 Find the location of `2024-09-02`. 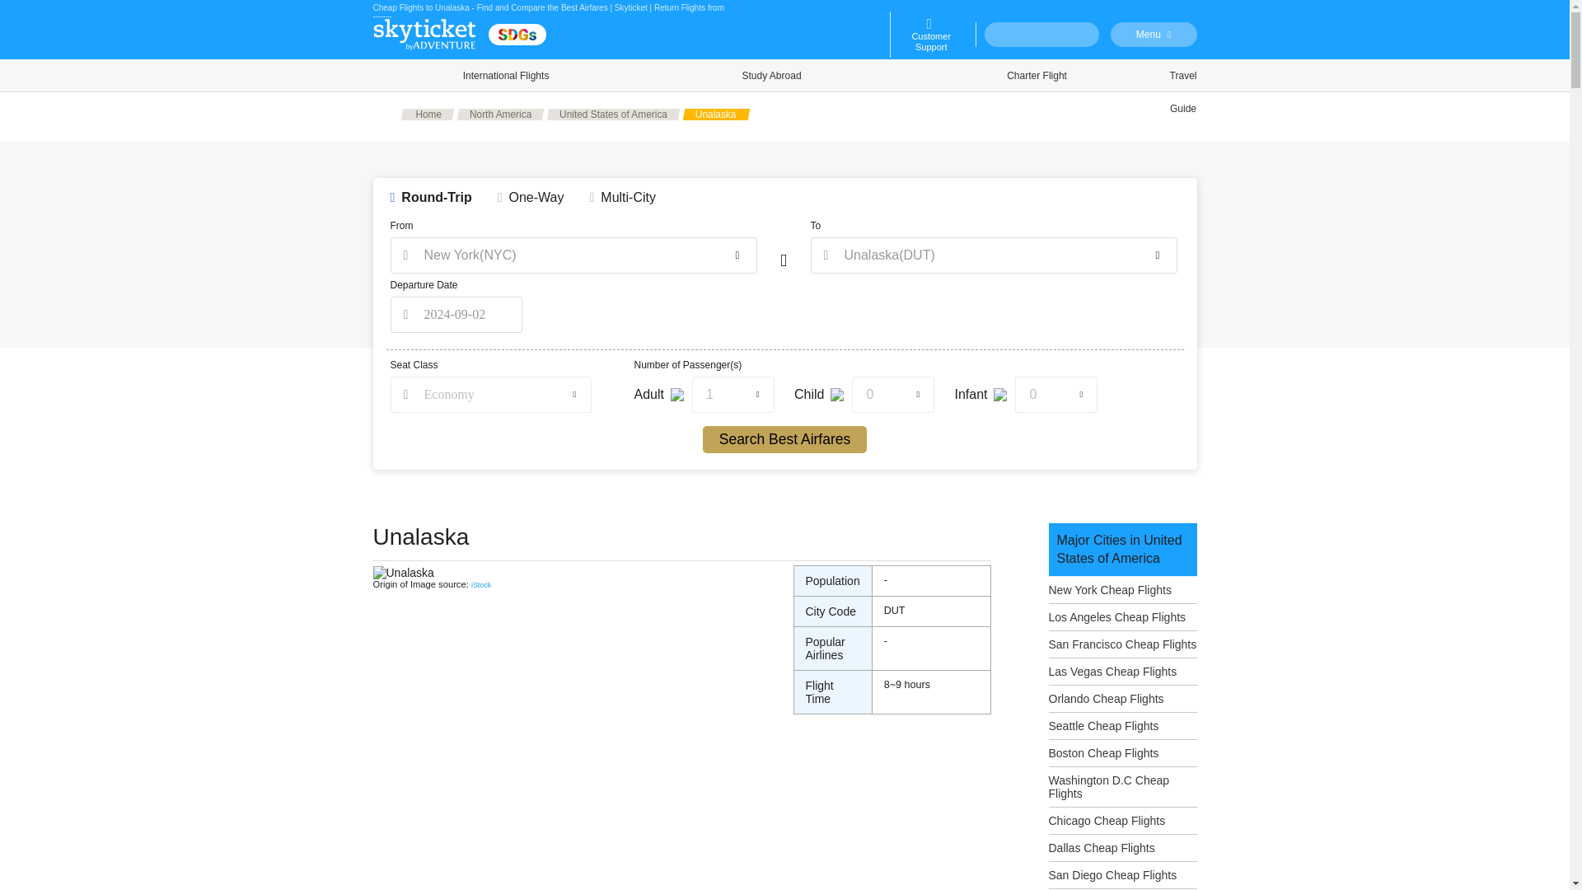

2024-09-02 is located at coordinates (456, 314).